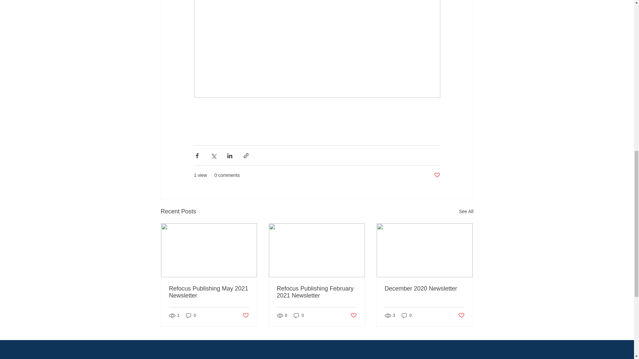 The width and height of the screenshot is (639, 359). I want to click on Post not marked as liked, so click(461, 315).